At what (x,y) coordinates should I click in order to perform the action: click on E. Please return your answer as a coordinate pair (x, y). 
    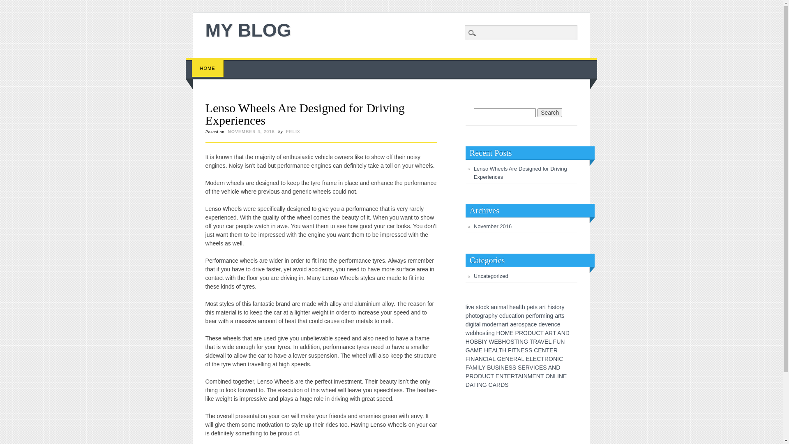
    Looking at the image, I should click on (509, 376).